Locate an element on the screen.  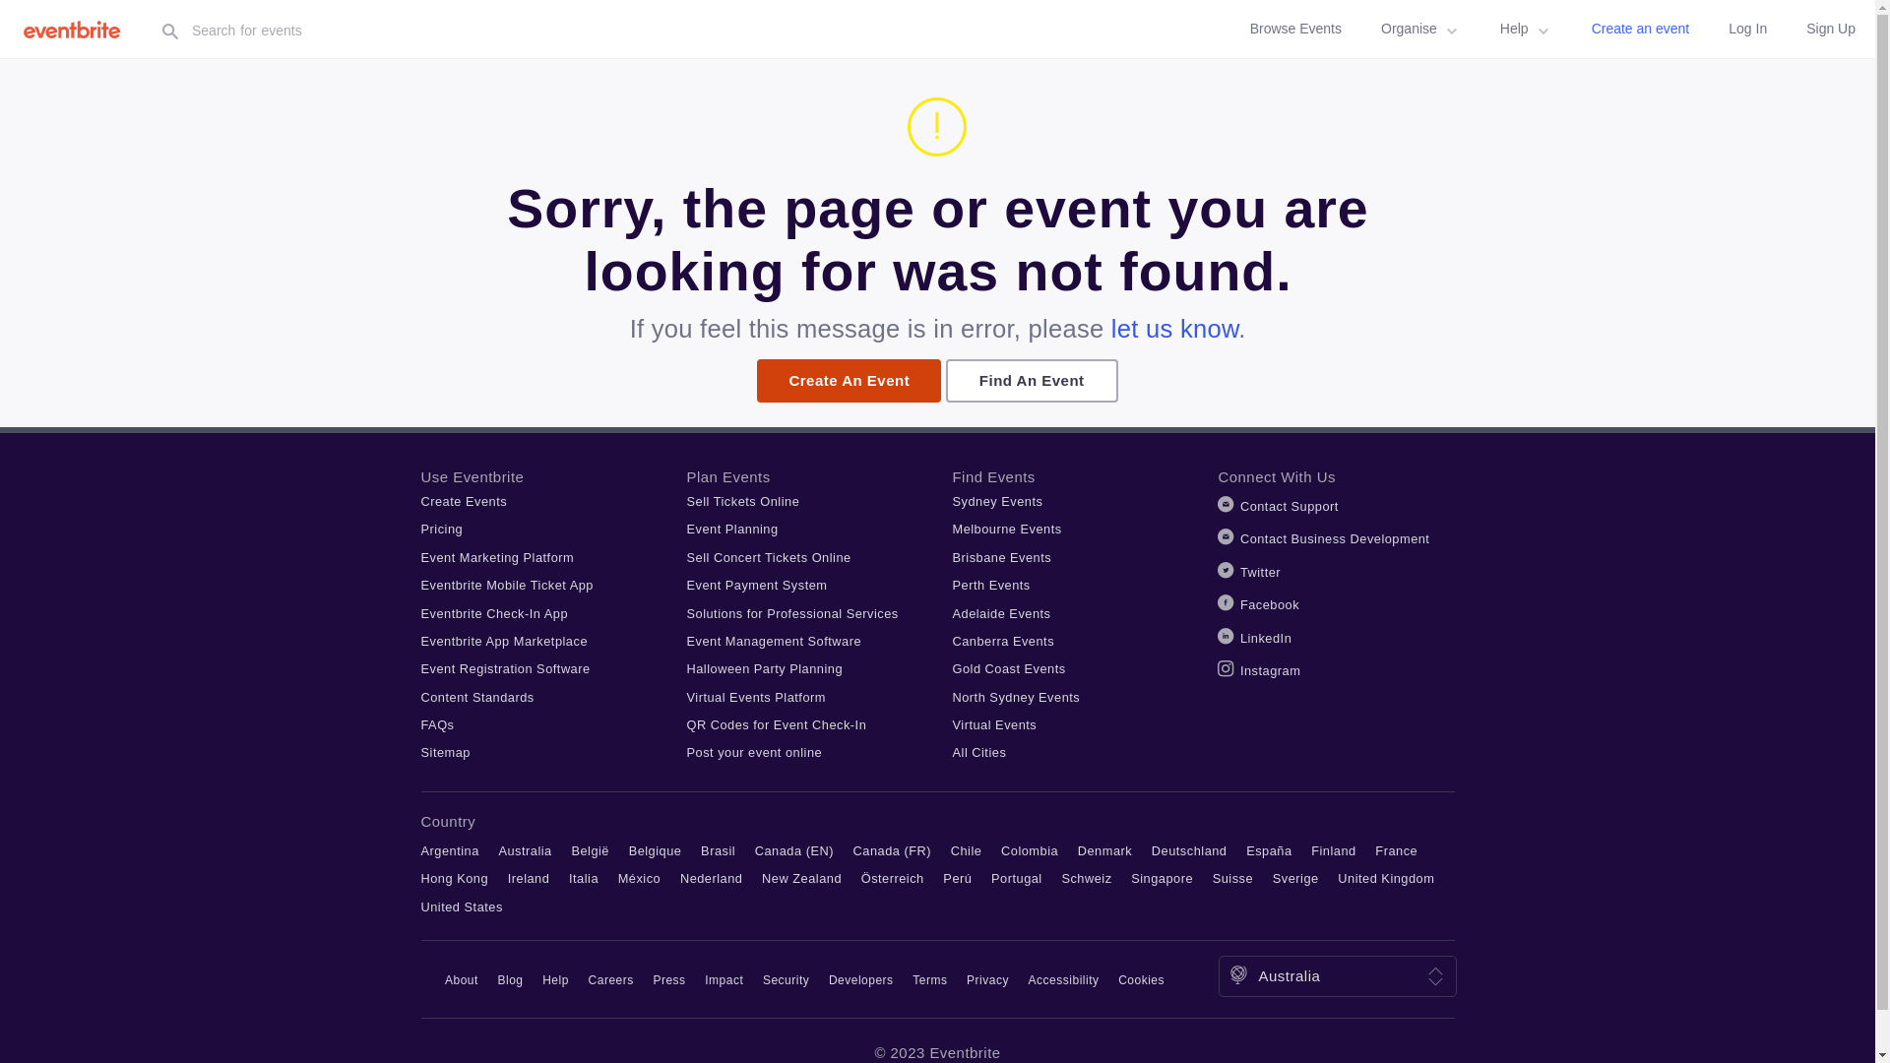
Hong Kong is located at coordinates (455, 878).